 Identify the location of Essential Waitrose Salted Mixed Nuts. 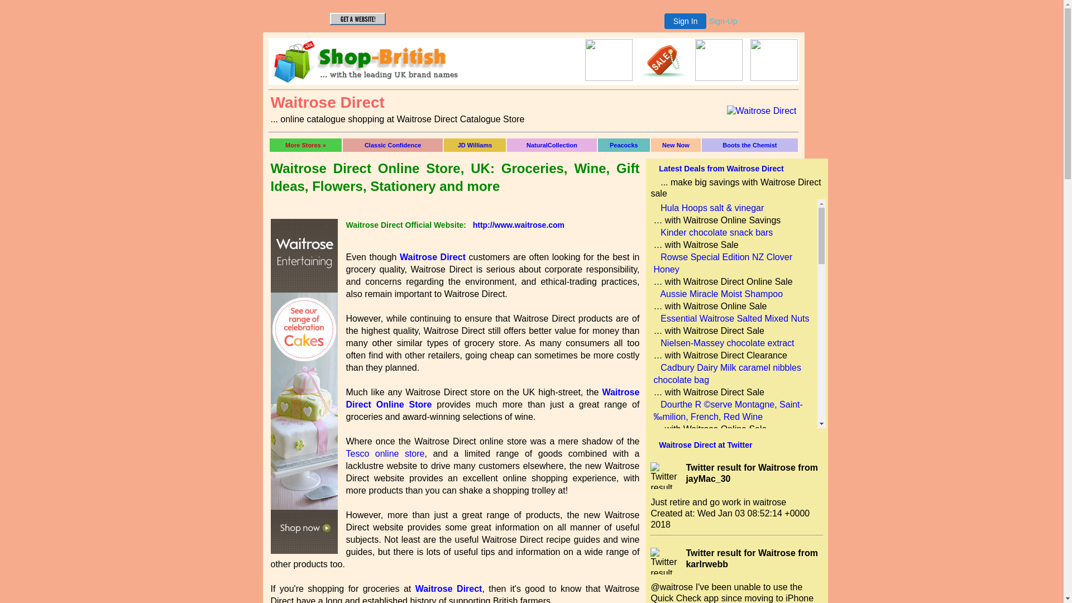
(735, 318).